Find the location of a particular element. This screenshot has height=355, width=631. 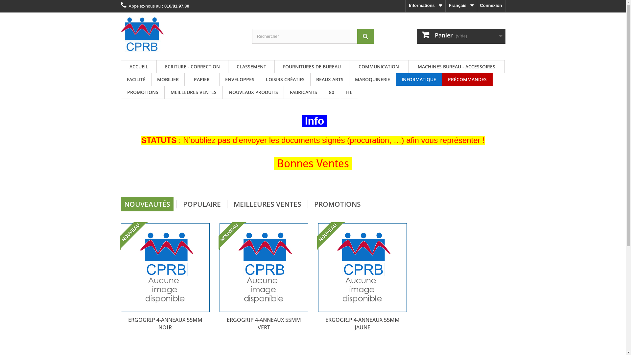

ERGOGRIP 4-ANNEAUX 55MM NOIR is located at coordinates (165, 268).